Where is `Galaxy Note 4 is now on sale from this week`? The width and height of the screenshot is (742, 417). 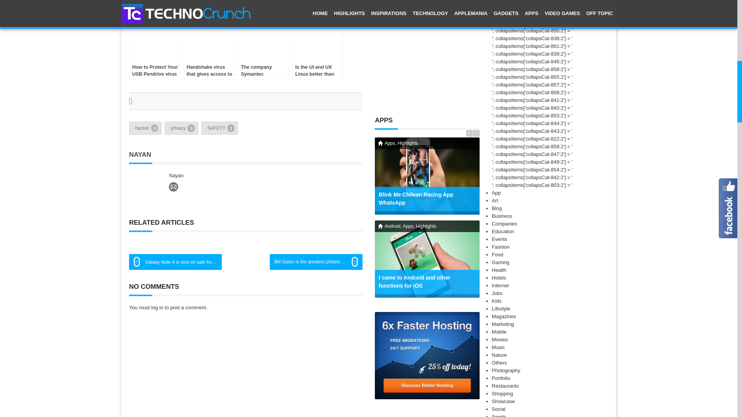
Galaxy Note 4 is now on sale from this week is located at coordinates (175, 262).